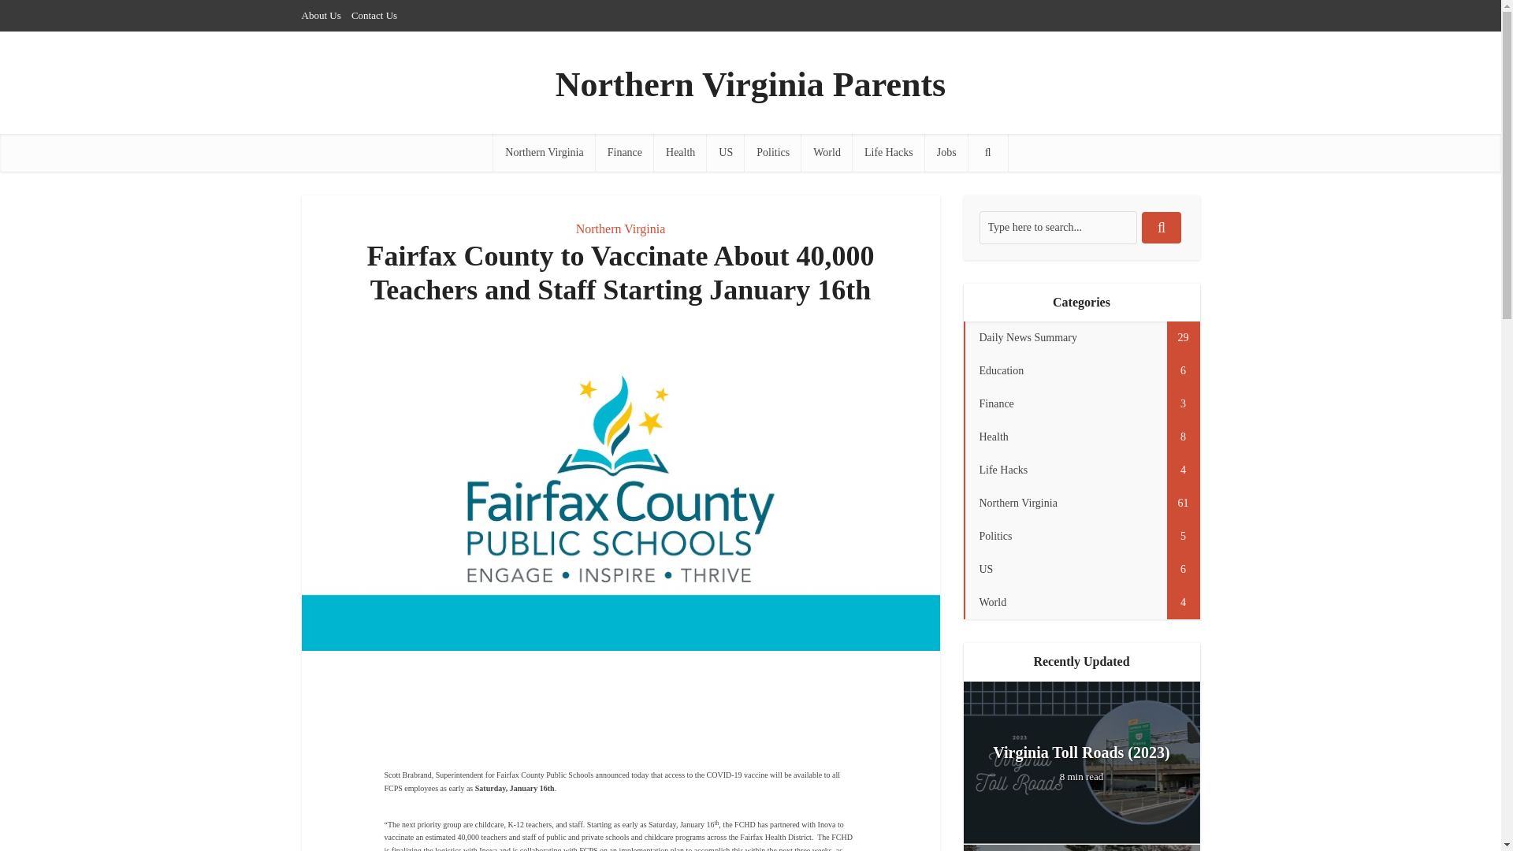 This screenshot has width=1513, height=851. What do you see at coordinates (827, 153) in the screenshot?
I see `World` at bounding box center [827, 153].